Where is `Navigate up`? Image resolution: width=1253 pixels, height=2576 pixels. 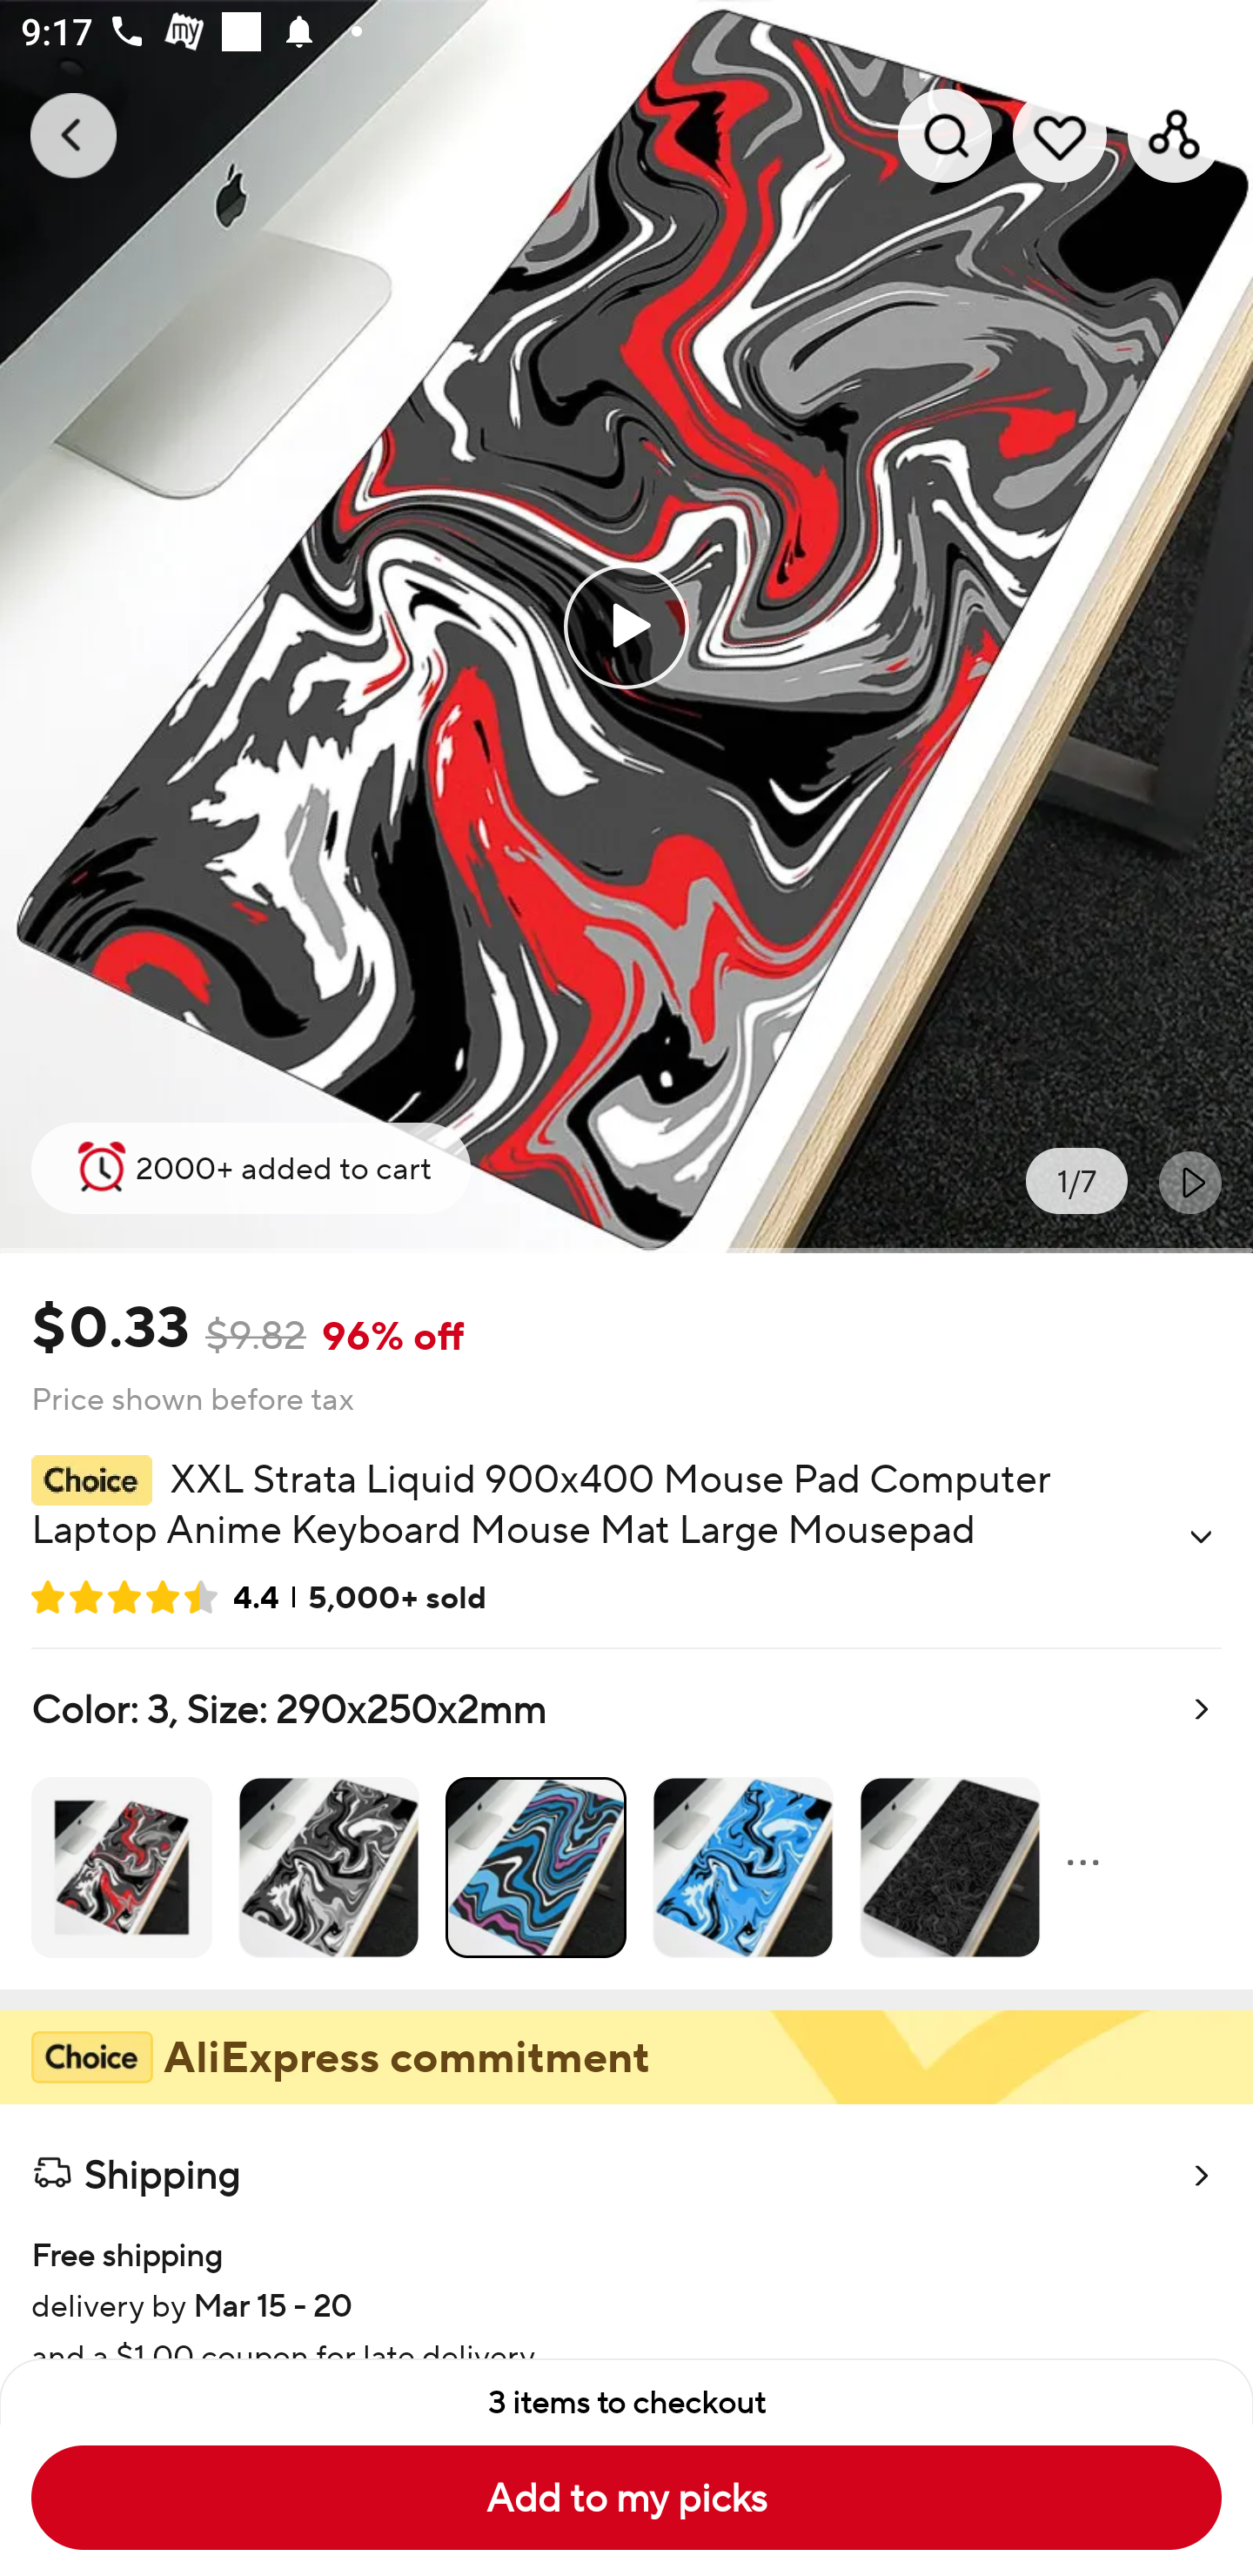
Navigate up is located at coordinates (73, 135).